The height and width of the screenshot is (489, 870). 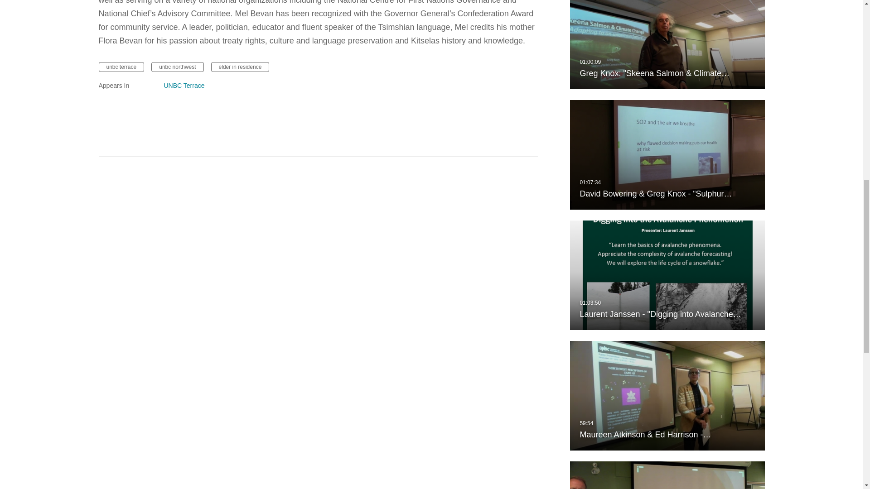 What do you see at coordinates (126, 85) in the screenshot?
I see `Appears In` at bounding box center [126, 85].